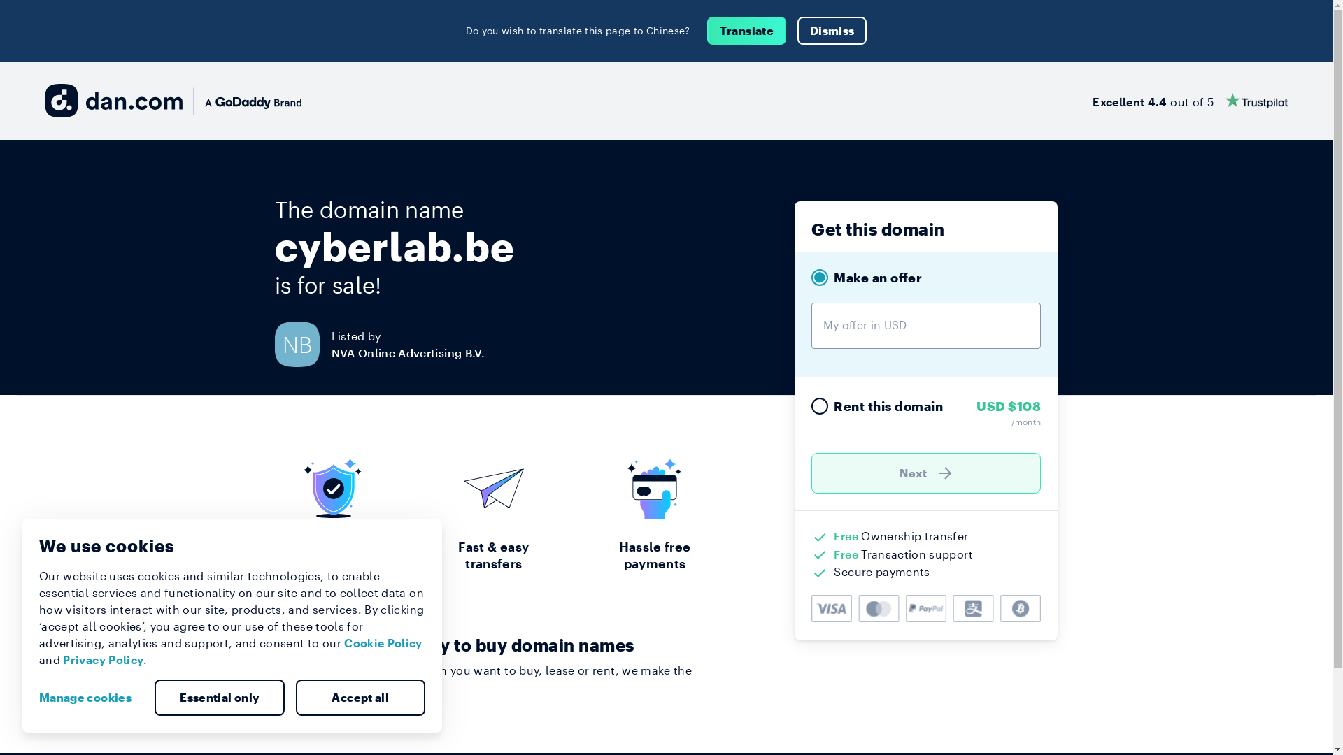 This screenshot has height=755, width=1343. What do you see at coordinates (104, 660) in the screenshot?
I see `Privacy Policy` at bounding box center [104, 660].